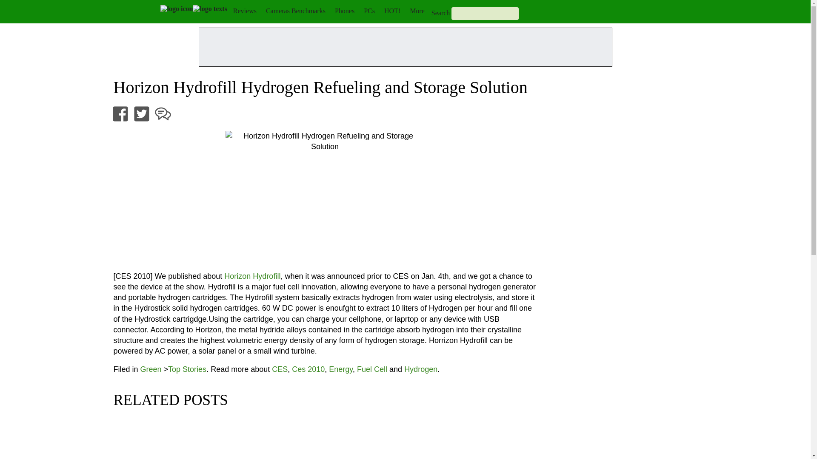  What do you see at coordinates (345, 11) in the screenshot?
I see `Phones` at bounding box center [345, 11].